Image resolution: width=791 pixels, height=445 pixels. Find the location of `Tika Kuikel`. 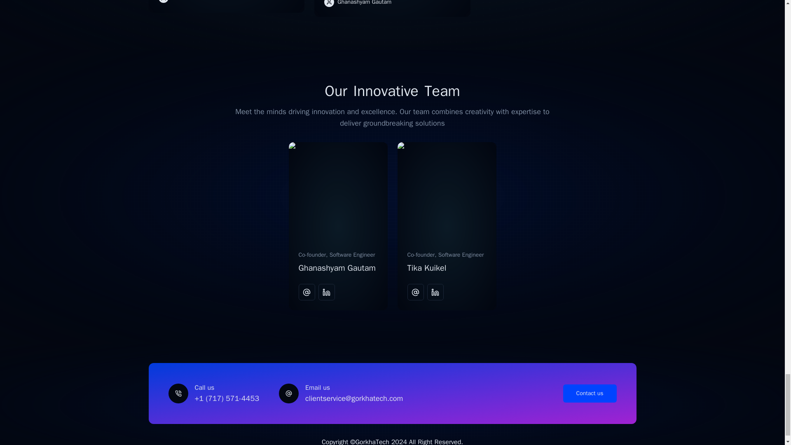

Tika Kuikel is located at coordinates (426, 268).